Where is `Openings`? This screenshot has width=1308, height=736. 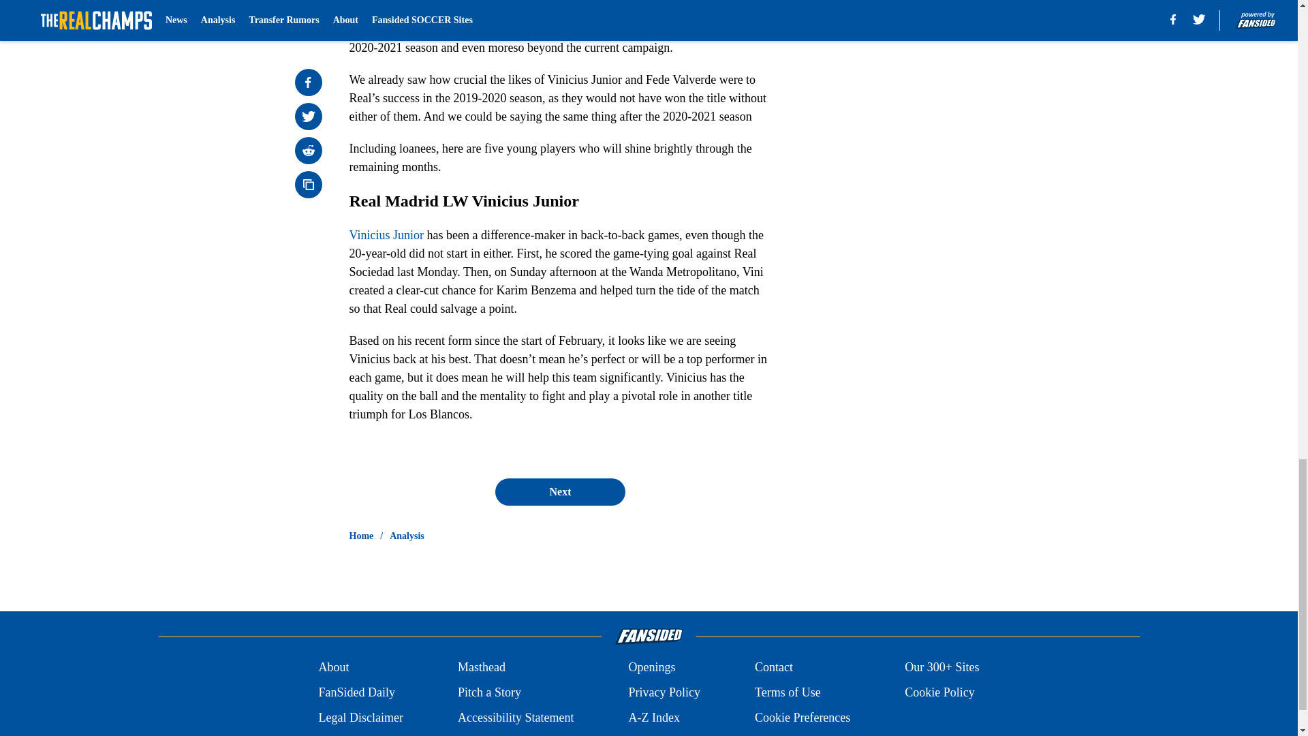
Openings is located at coordinates (651, 666).